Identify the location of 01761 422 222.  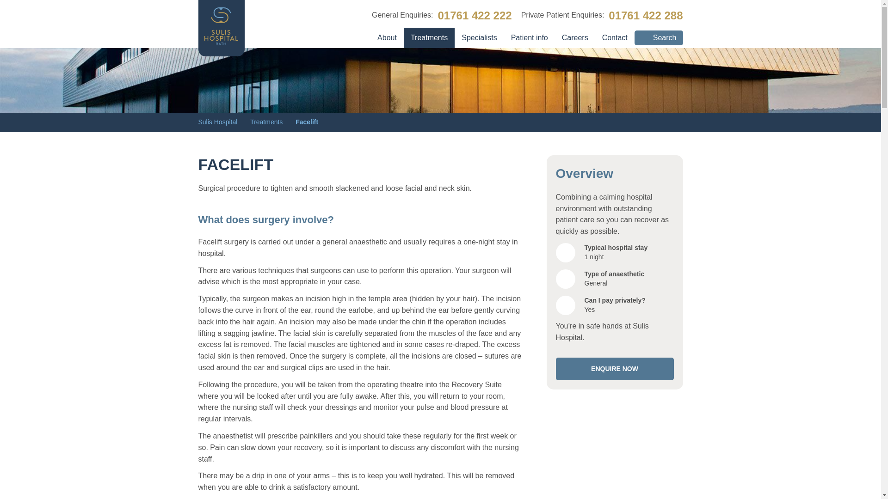
(475, 15).